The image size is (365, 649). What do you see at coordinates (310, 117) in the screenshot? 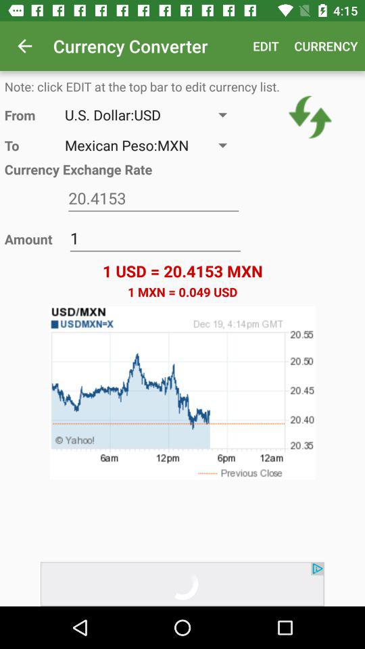
I see `press the item below the edit icon` at bounding box center [310, 117].